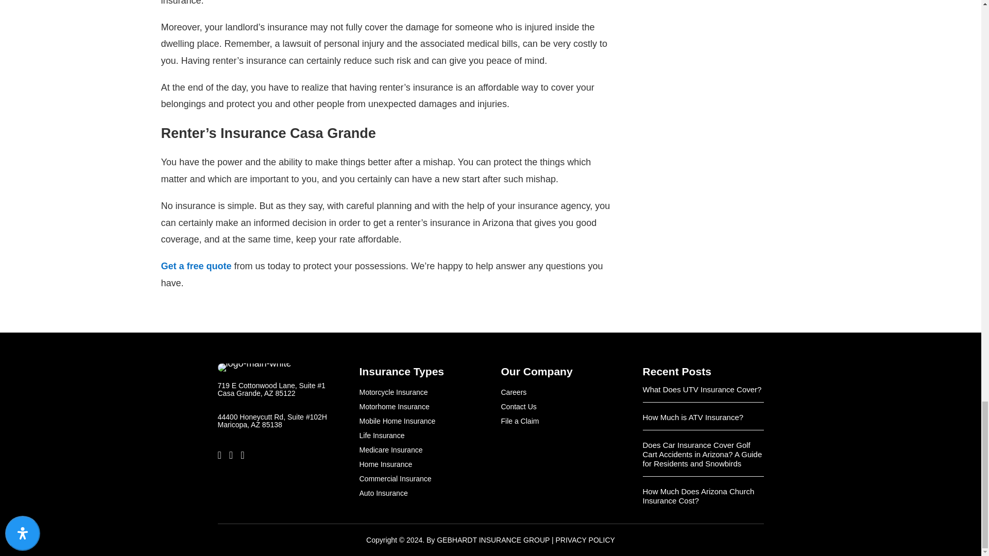 This screenshot has width=989, height=556. What do you see at coordinates (702, 389) in the screenshot?
I see `What Does UTV Insurance Cover?` at bounding box center [702, 389].